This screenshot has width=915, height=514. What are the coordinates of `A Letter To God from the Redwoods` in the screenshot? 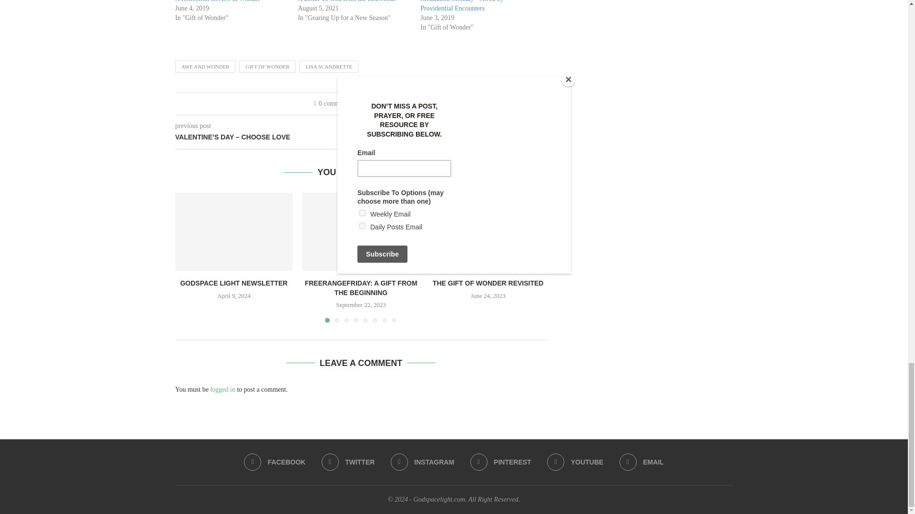 It's located at (347, 1).